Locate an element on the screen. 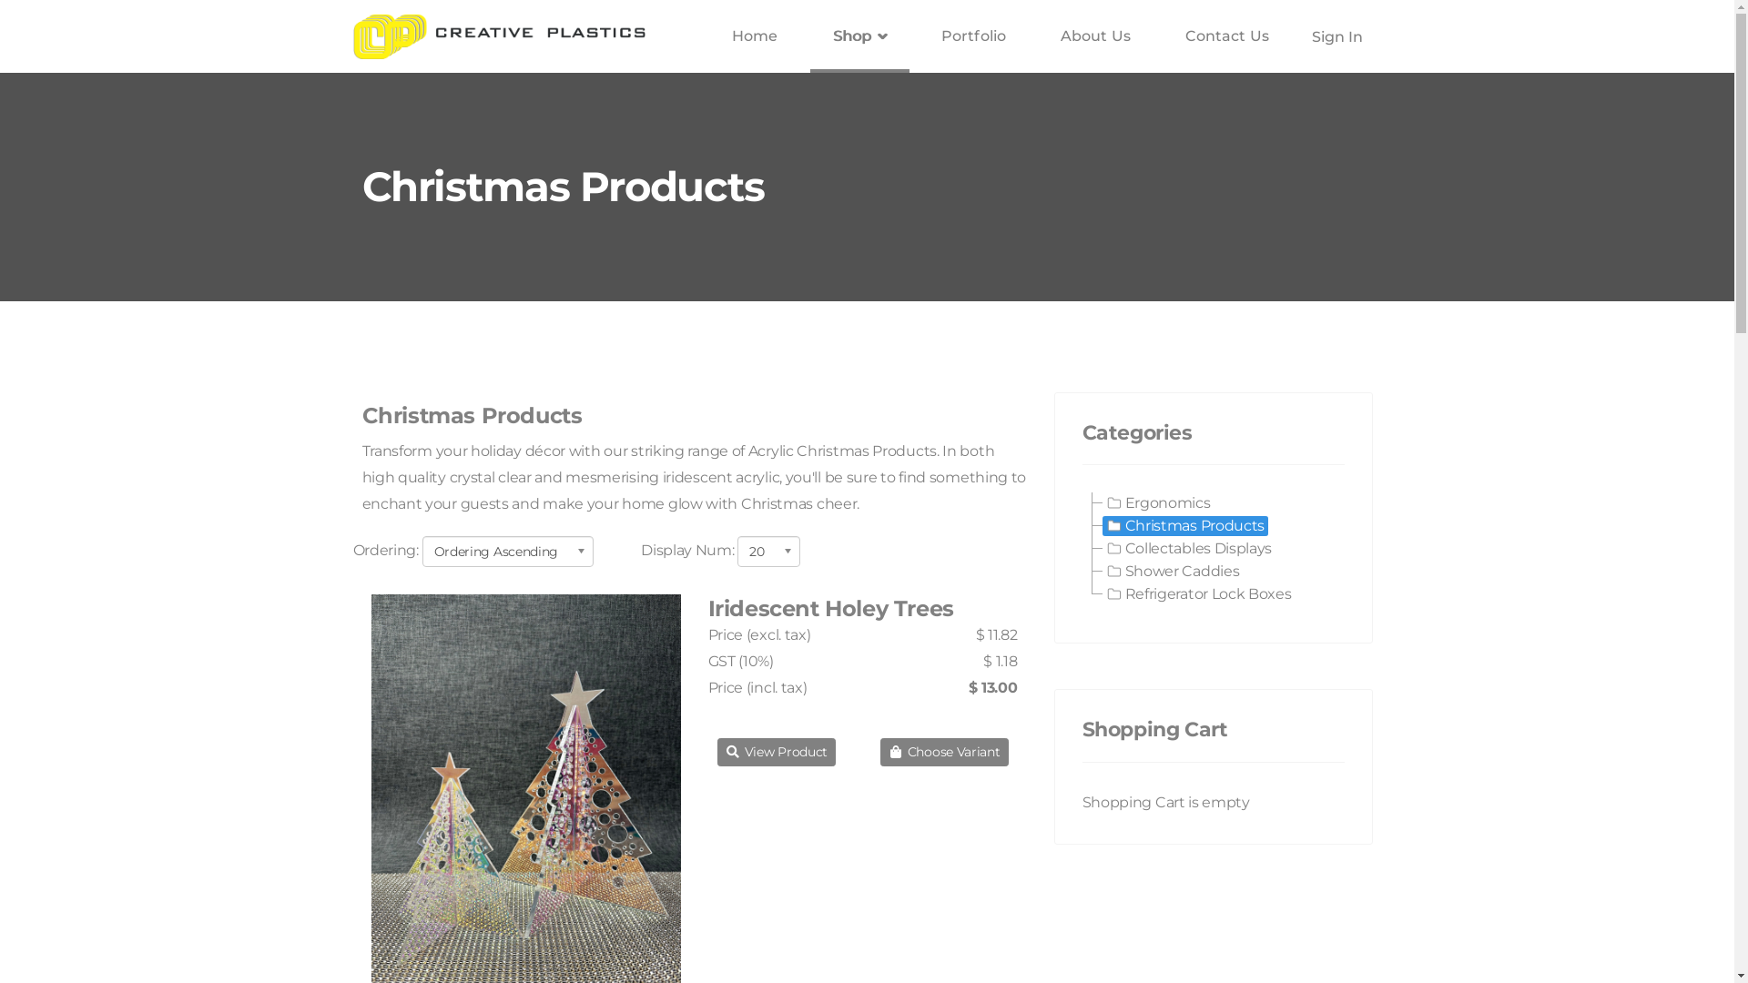 The image size is (1748, 983). Ordering Ascending is located at coordinates (508, 552).